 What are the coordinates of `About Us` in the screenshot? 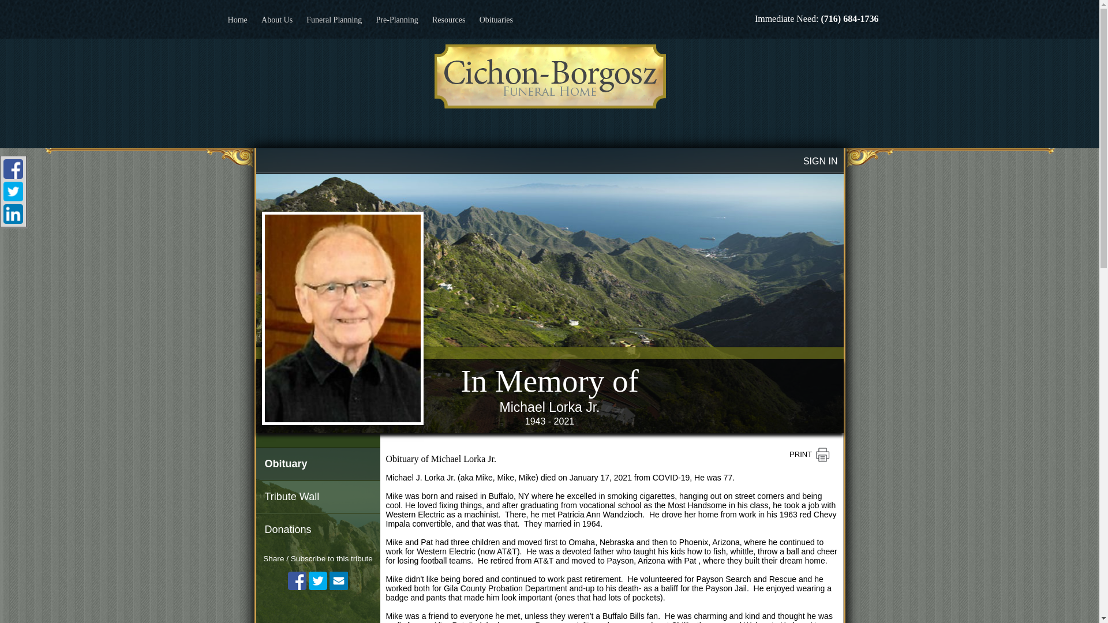 It's located at (277, 19).